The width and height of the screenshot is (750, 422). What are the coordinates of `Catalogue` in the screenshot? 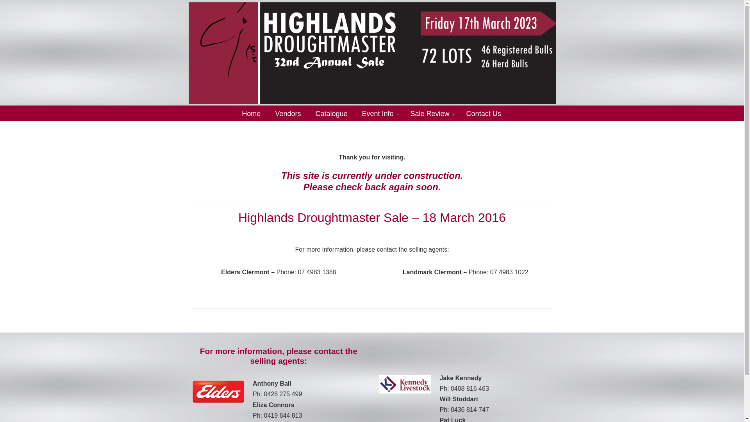 It's located at (331, 113).